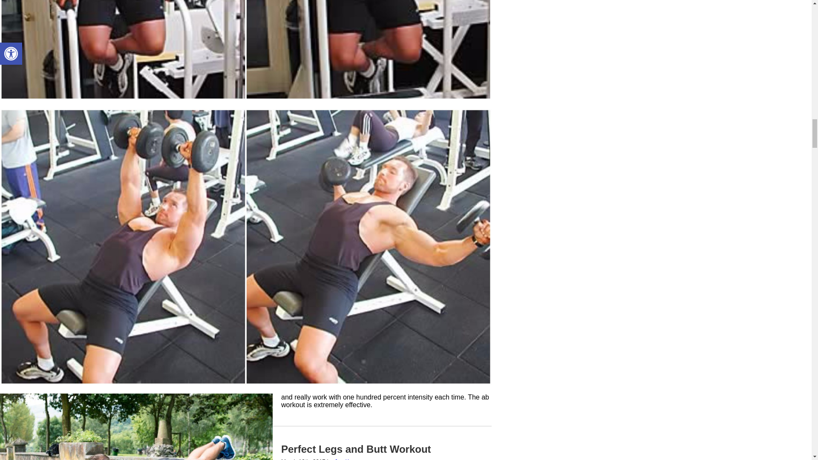 This screenshot has width=818, height=460. Describe the element at coordinates (356, 449) in the screenshot. I see `Permanent Link to Perfect Legs and Butt Workout` at that location.